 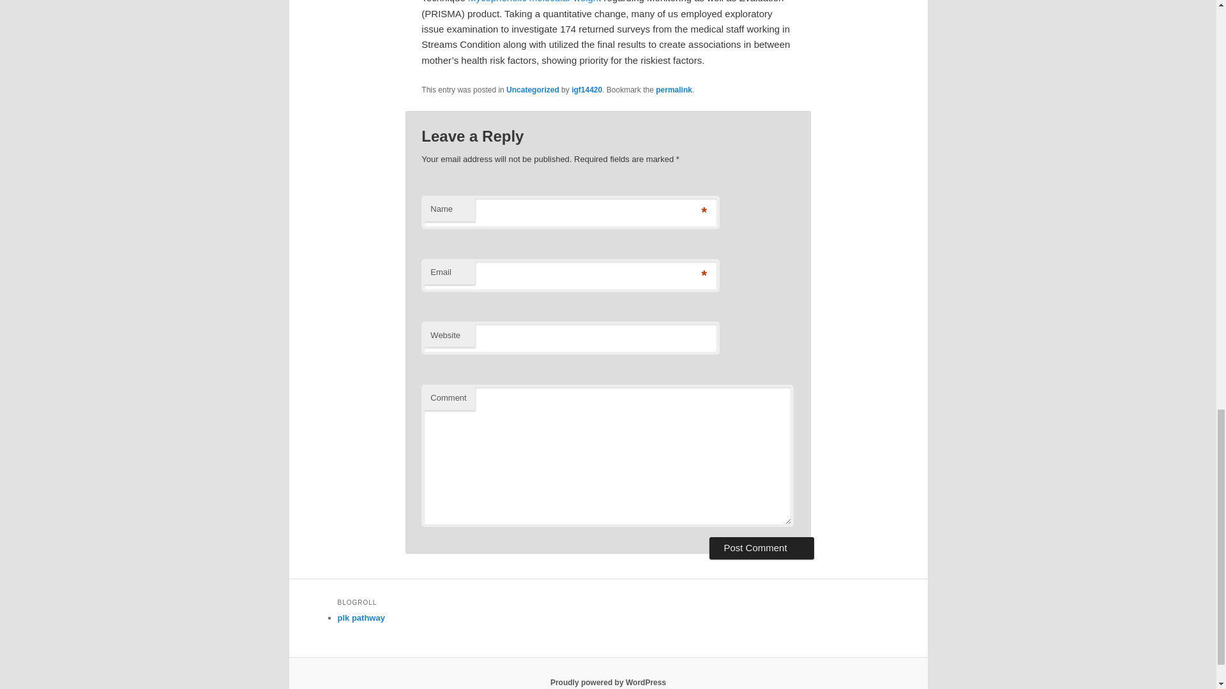 I want to click on igf14420, so click(x=586, y=89).